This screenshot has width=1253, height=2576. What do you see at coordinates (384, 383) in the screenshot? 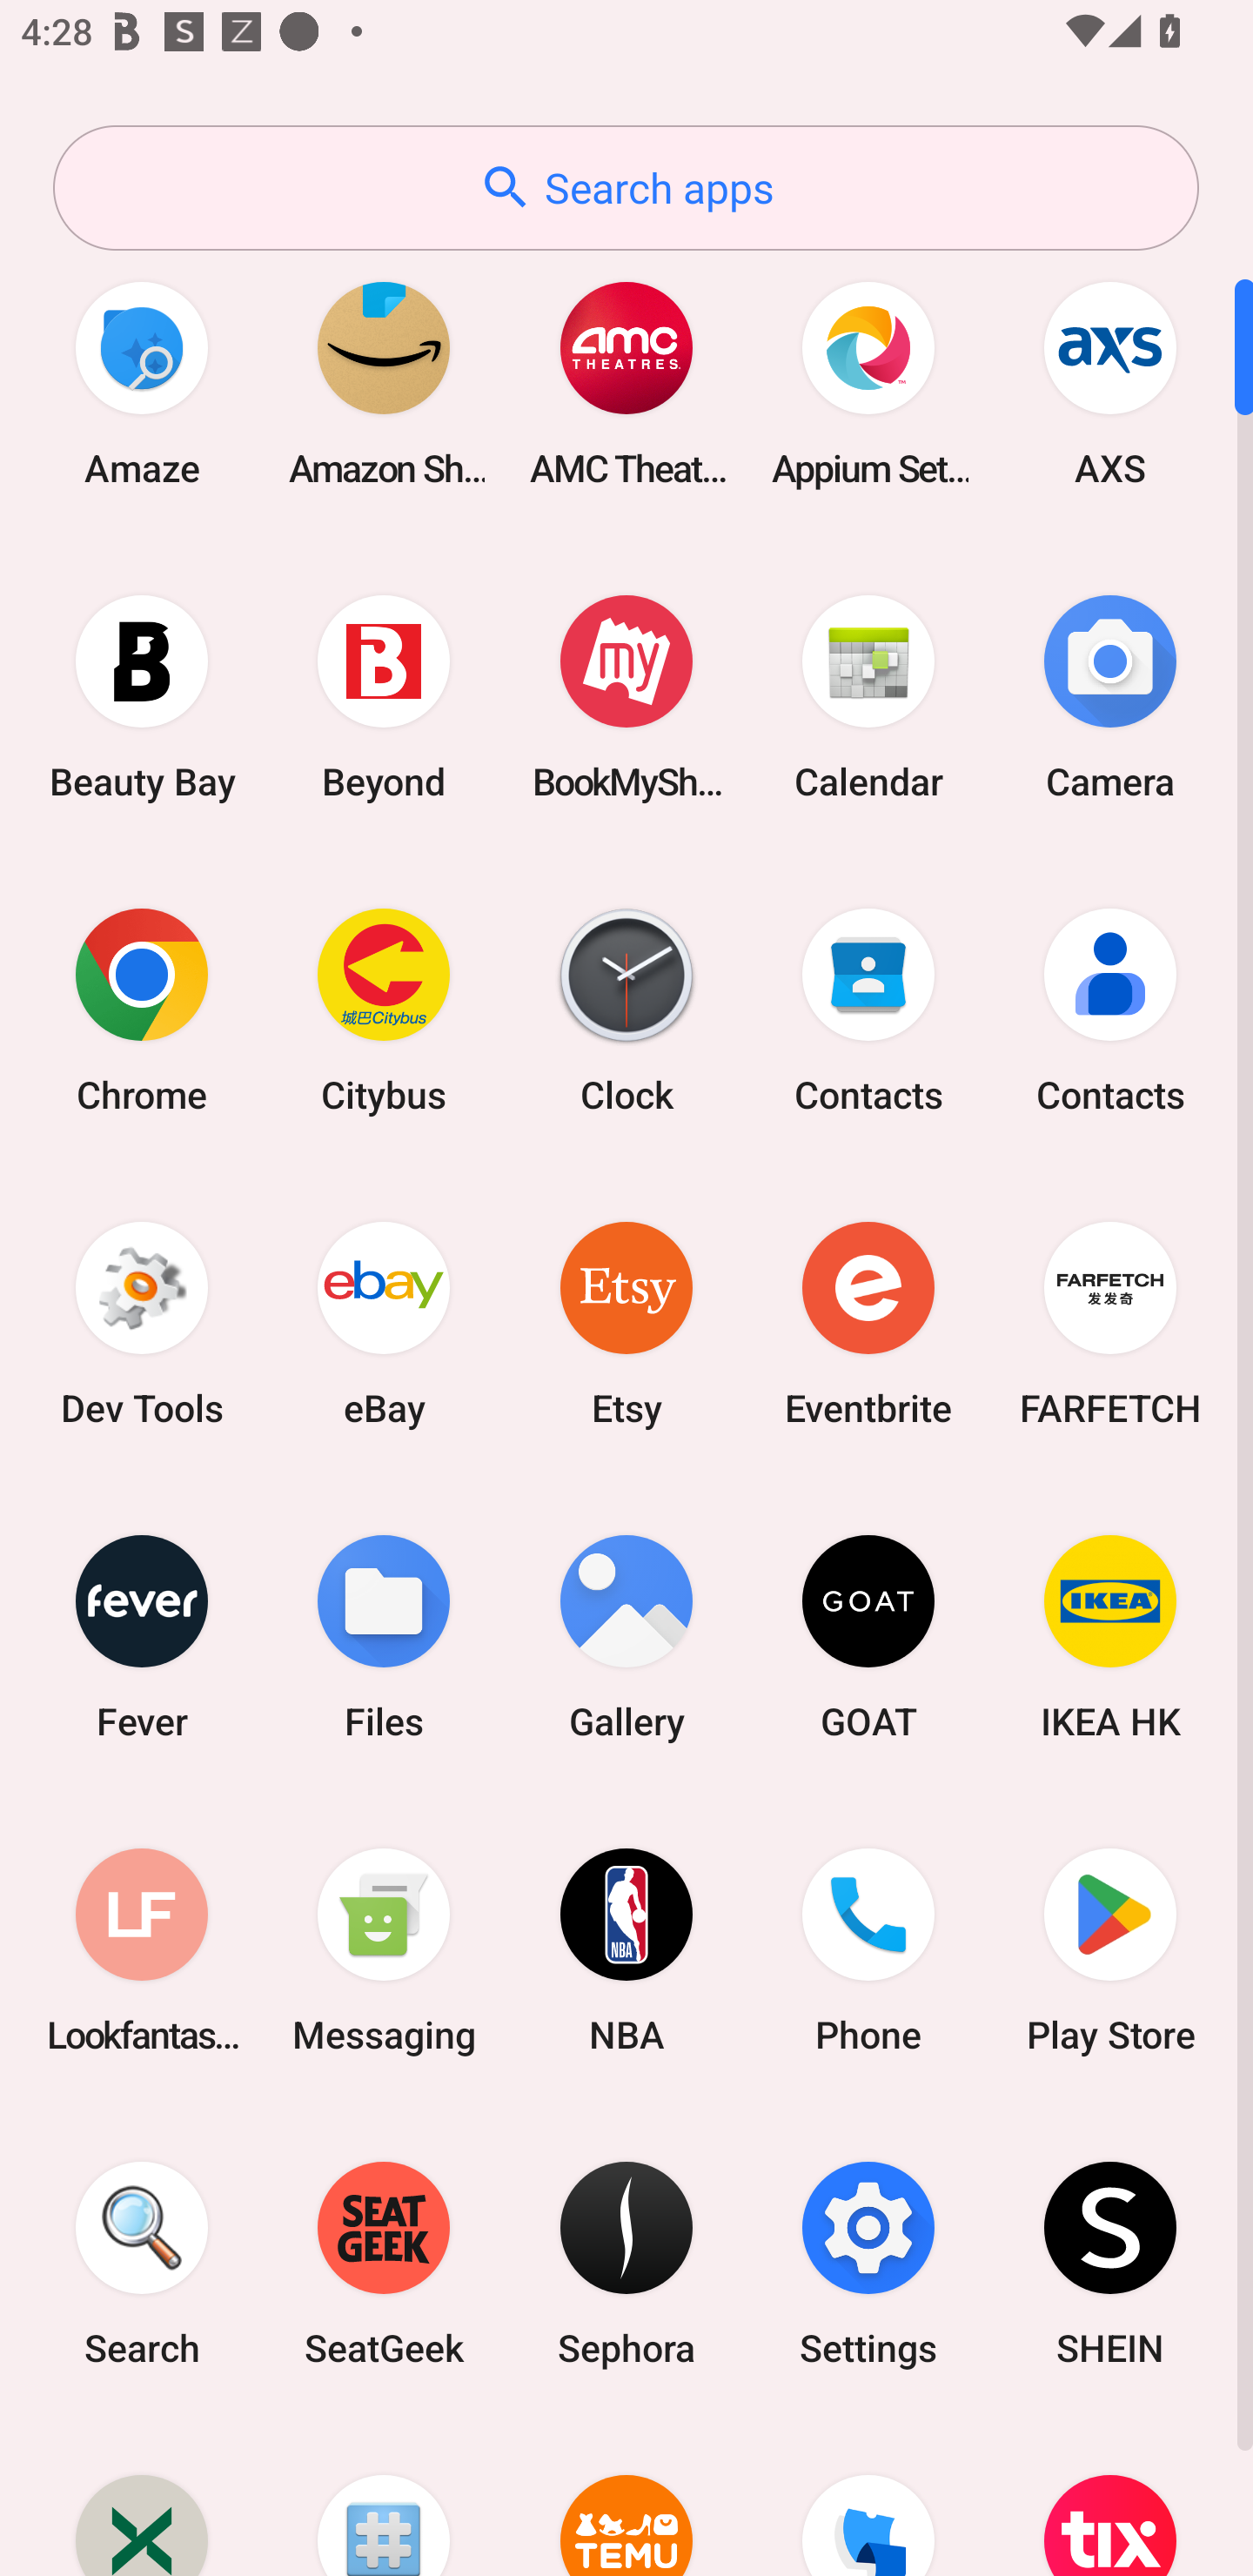
I see `Amazon Shopping` at bounding box center [384, 383].